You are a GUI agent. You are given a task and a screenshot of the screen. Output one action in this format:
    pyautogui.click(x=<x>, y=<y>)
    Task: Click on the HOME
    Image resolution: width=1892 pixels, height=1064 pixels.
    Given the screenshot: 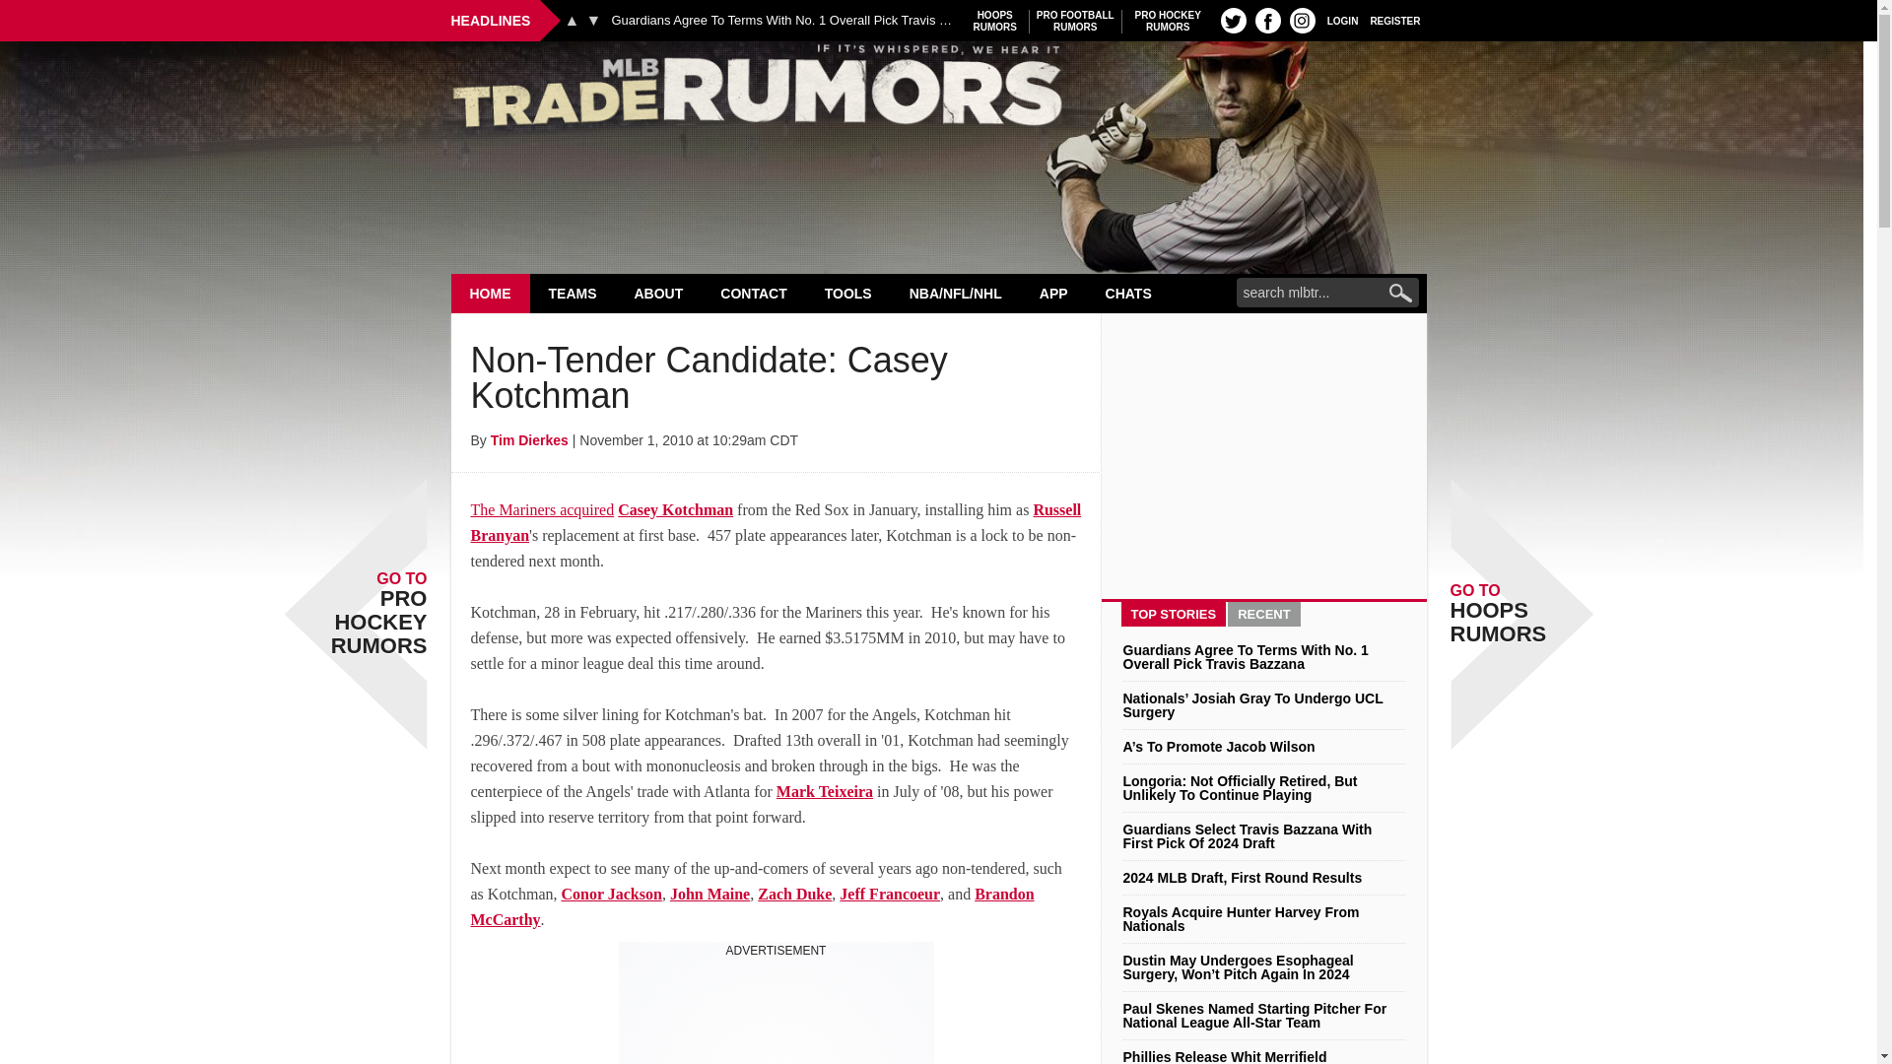 What is the action you would take?
    pyautogui.click(x=491, y=293)
    